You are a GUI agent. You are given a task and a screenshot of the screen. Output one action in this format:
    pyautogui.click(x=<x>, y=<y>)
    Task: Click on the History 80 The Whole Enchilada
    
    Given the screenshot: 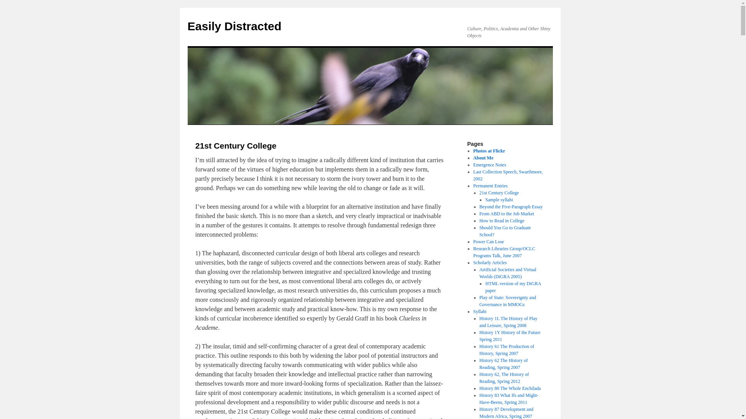 What is the action you would take?
    pyautogui.click(x=510, y=388)
    